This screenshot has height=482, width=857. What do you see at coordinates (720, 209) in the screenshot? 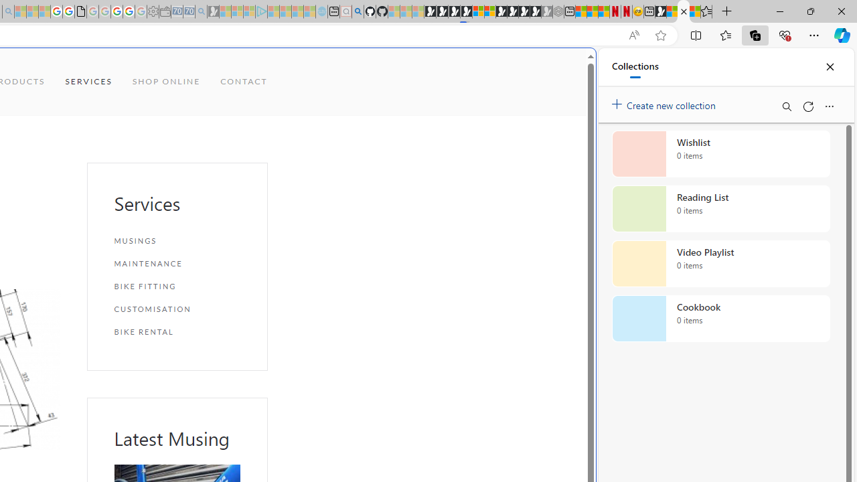
I see `Reading List collection, 0 items` at bounding box center [720, 209].